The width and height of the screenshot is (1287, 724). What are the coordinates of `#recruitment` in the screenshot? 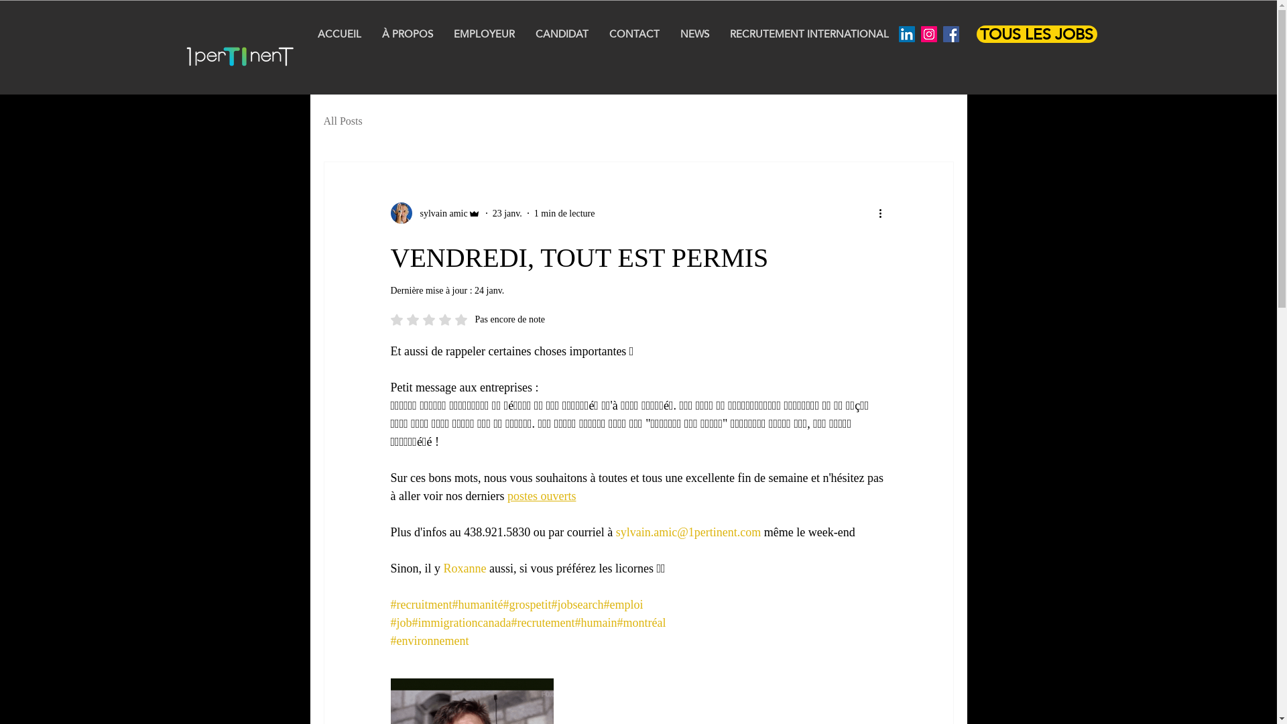 It's located at (421, 605).